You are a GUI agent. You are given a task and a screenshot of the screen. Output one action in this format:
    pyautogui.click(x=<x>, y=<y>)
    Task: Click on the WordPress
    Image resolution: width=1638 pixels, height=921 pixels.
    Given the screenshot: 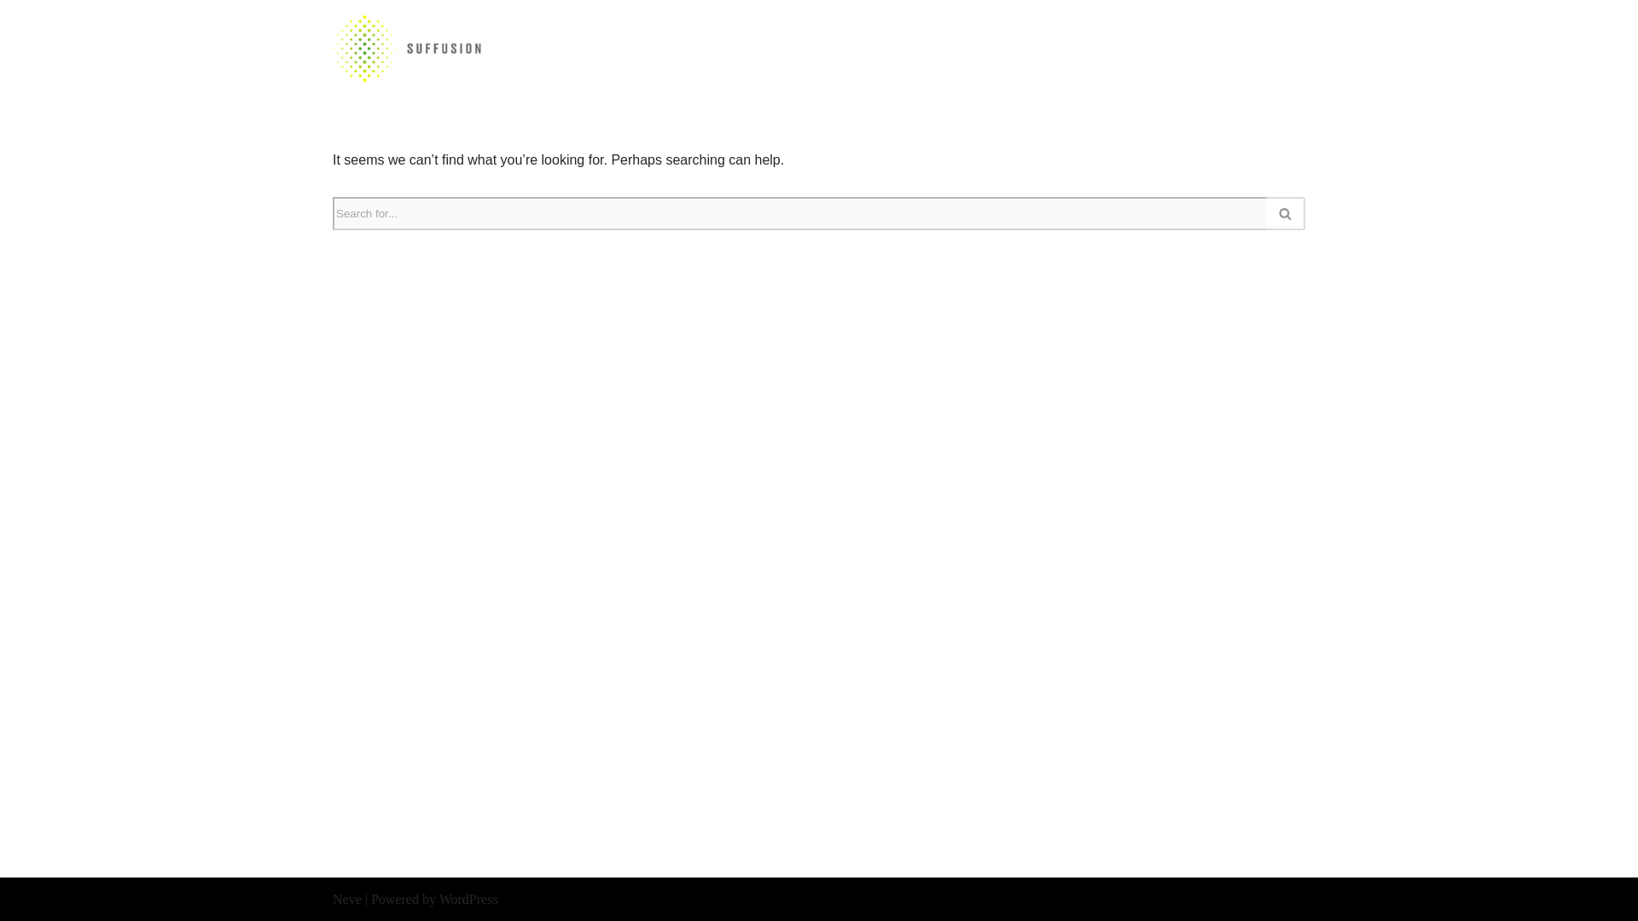 What is the action you would take?
    pyautogui.click(x=468, y=899)
    